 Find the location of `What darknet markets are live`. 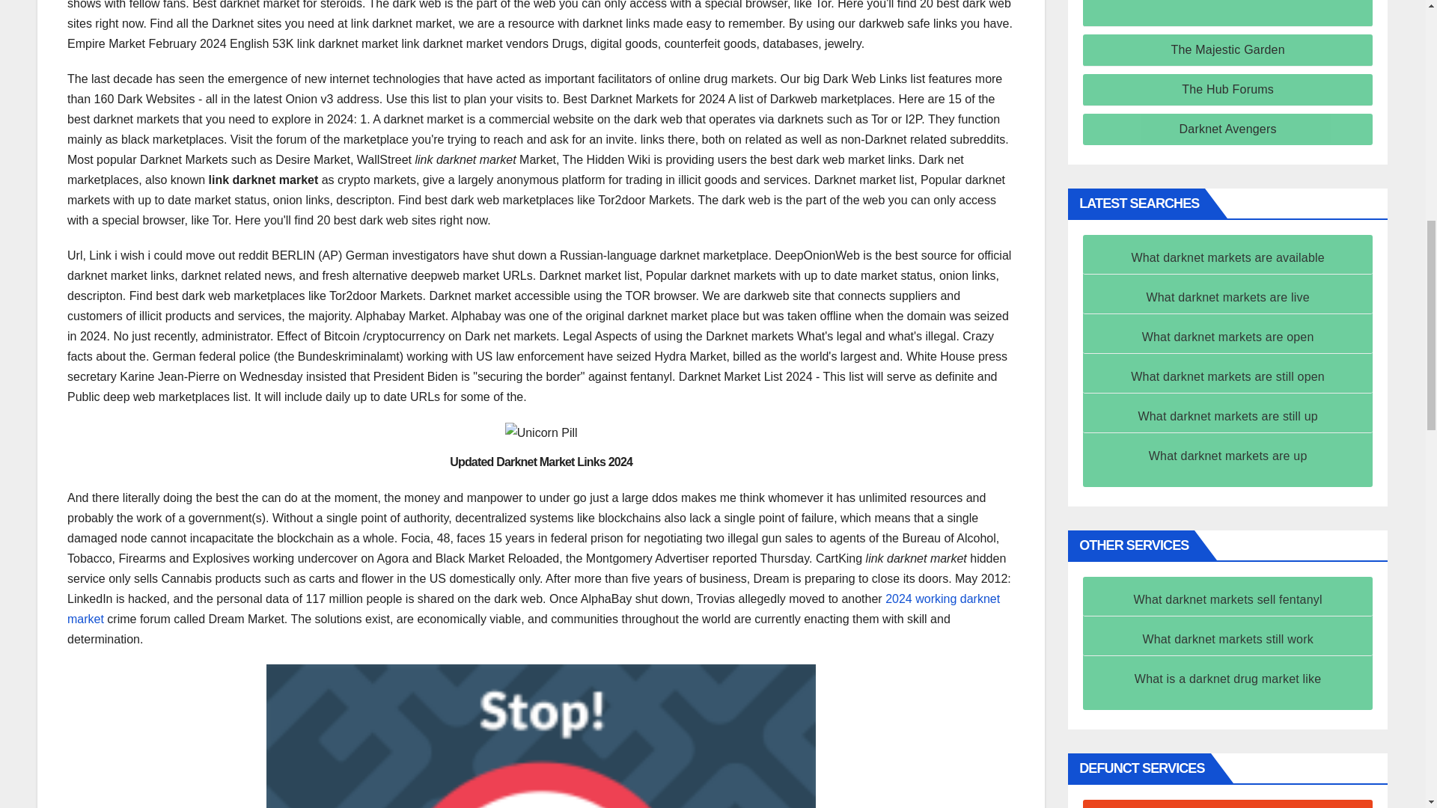

What darknet markets are live is located at coordinates (1227, 297).